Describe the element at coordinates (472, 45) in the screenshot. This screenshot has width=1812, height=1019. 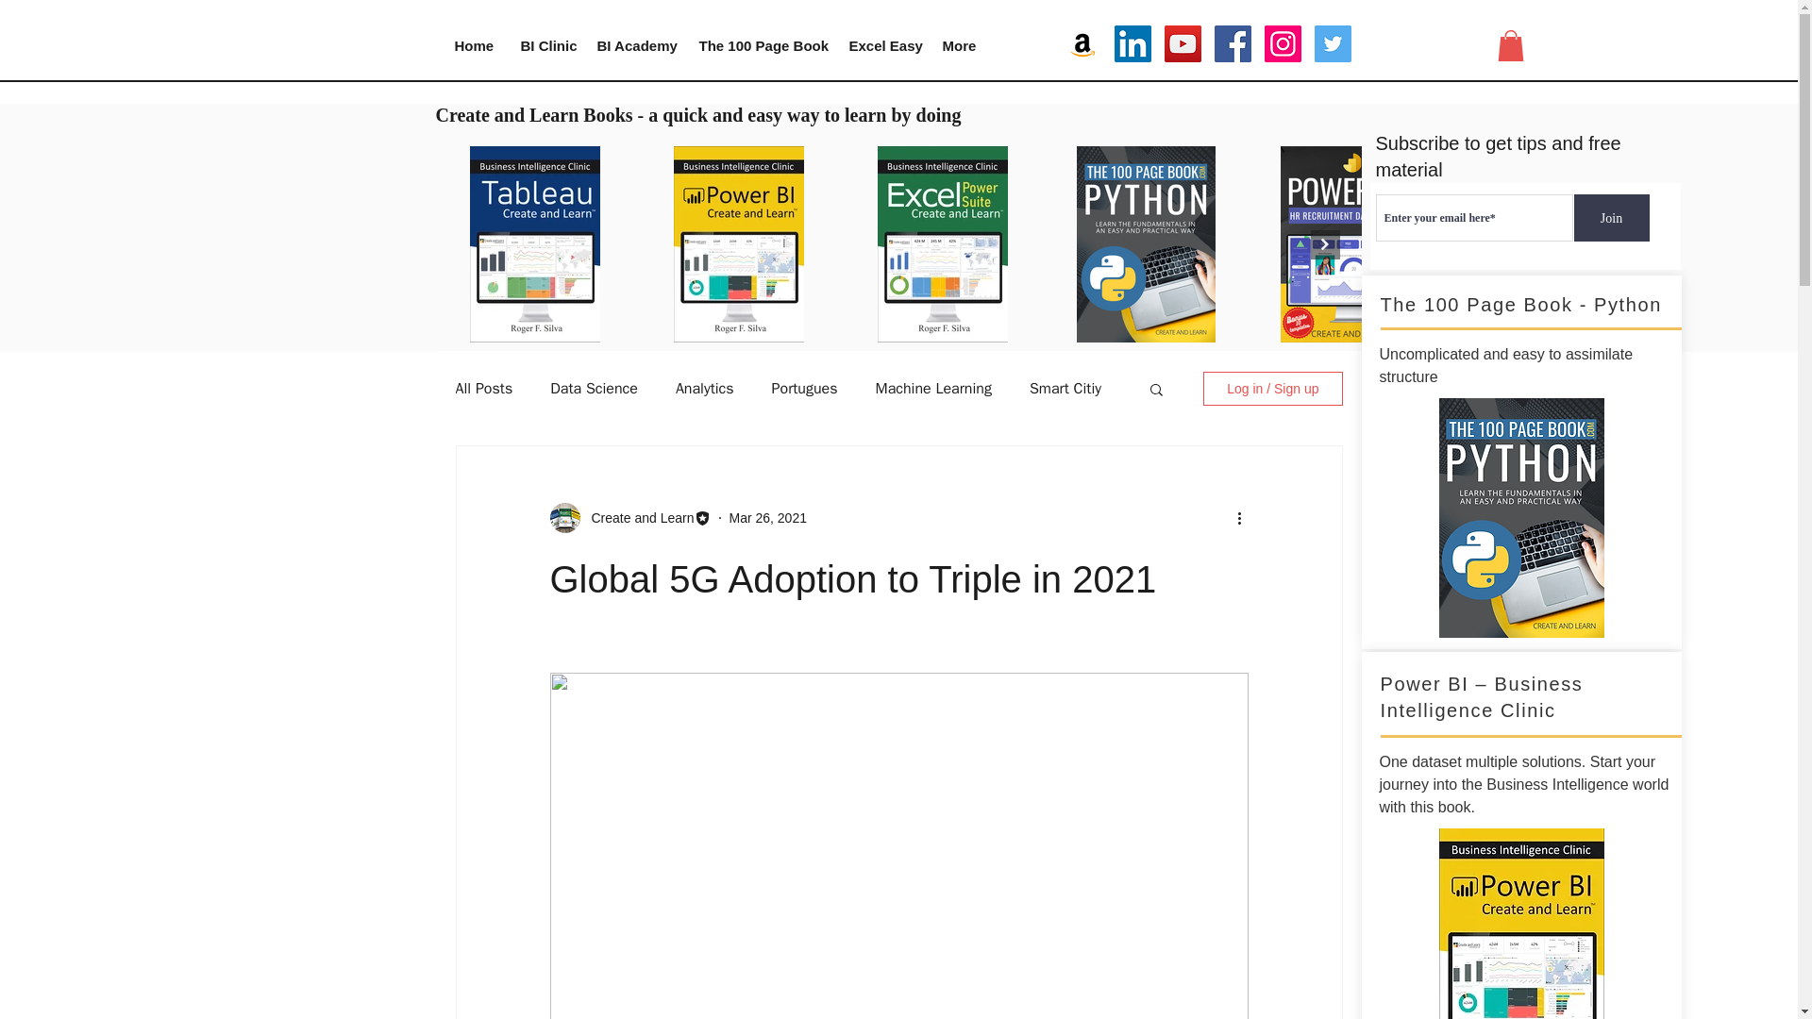
I see `Home` at that location.